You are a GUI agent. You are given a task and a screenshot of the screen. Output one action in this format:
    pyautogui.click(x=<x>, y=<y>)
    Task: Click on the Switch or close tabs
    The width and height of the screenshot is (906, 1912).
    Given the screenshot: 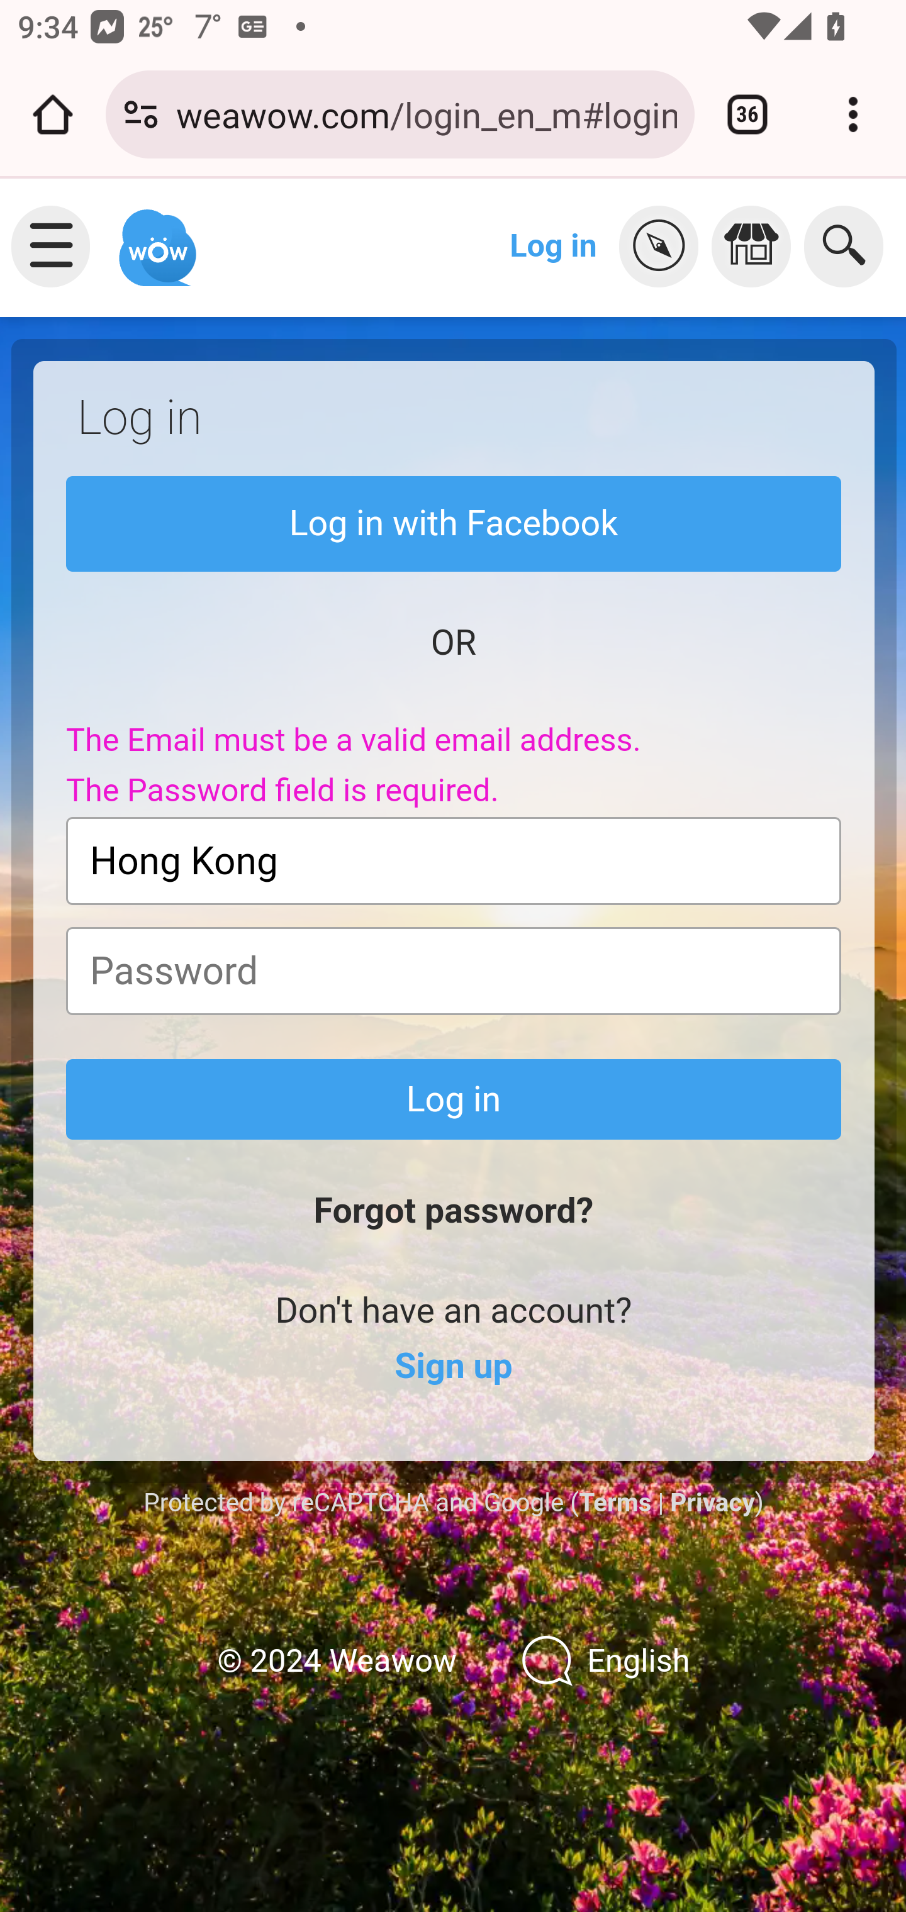 What is the action you would take?
    pyautogui.click(x=747, y=114)
    